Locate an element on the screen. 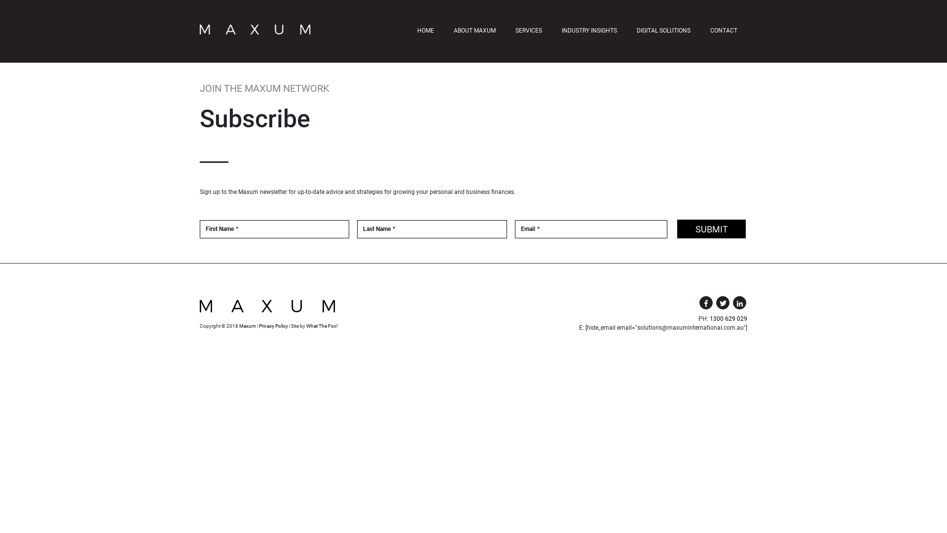  Privacy Policy is located at coordinates (273, 326).